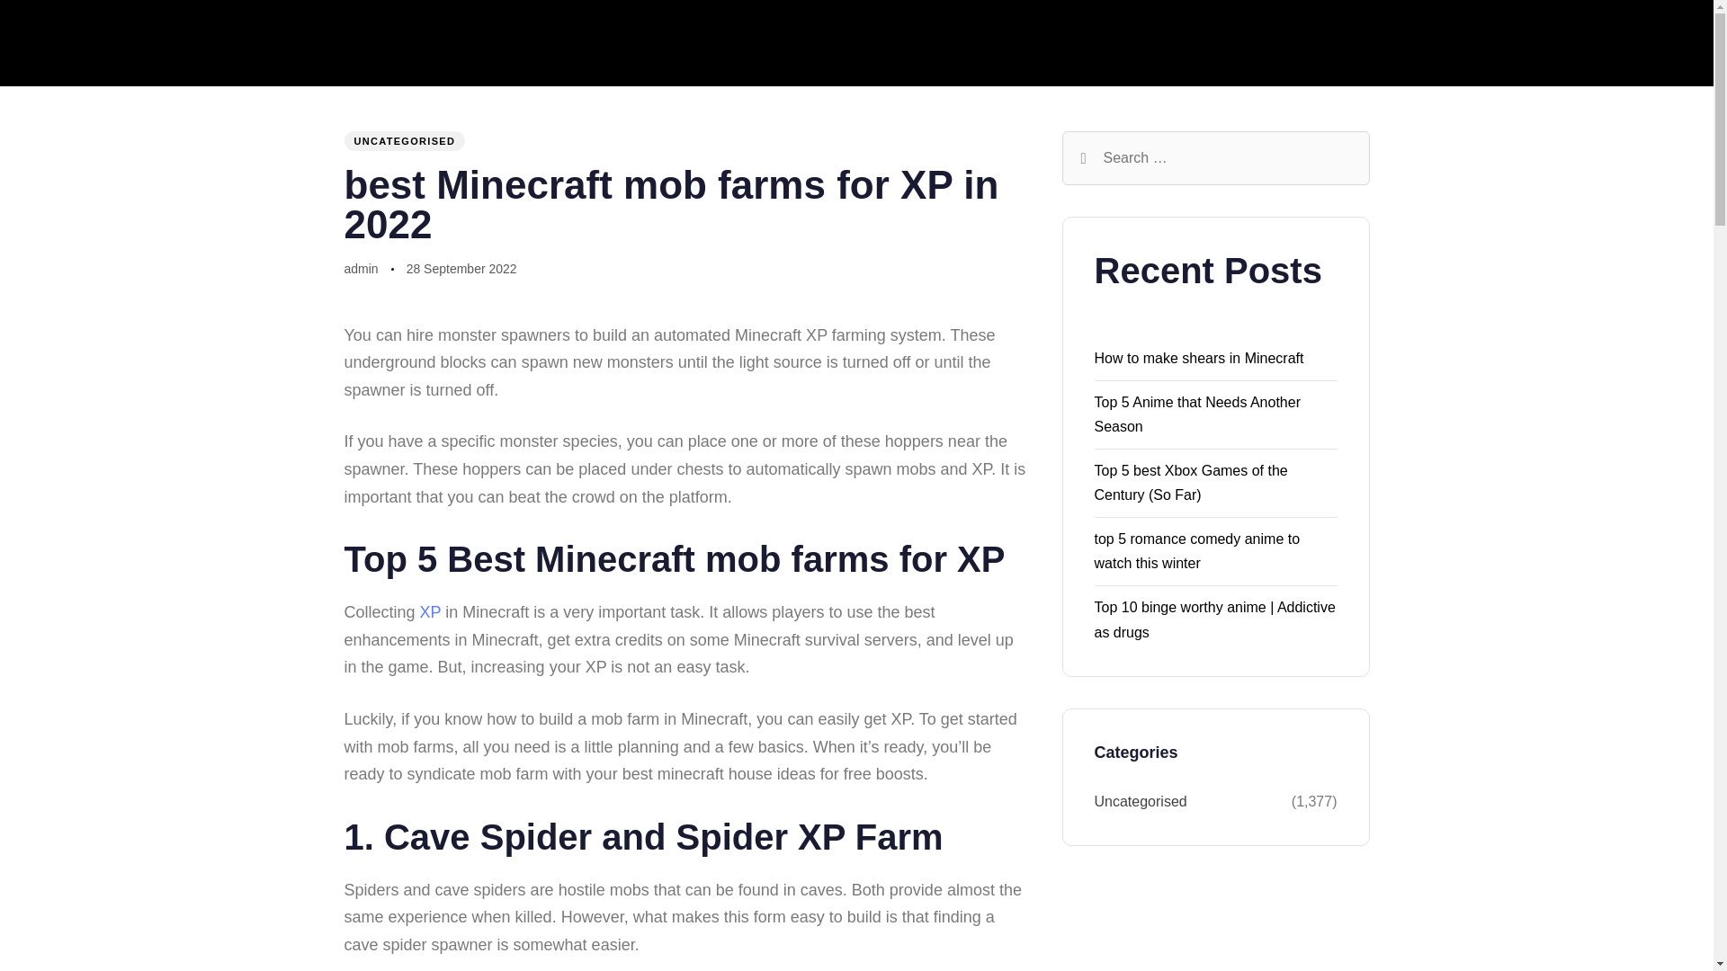 This screenshot has width=1727, height=971. I want to click on UNCATEGORISED, so click(404, 140).